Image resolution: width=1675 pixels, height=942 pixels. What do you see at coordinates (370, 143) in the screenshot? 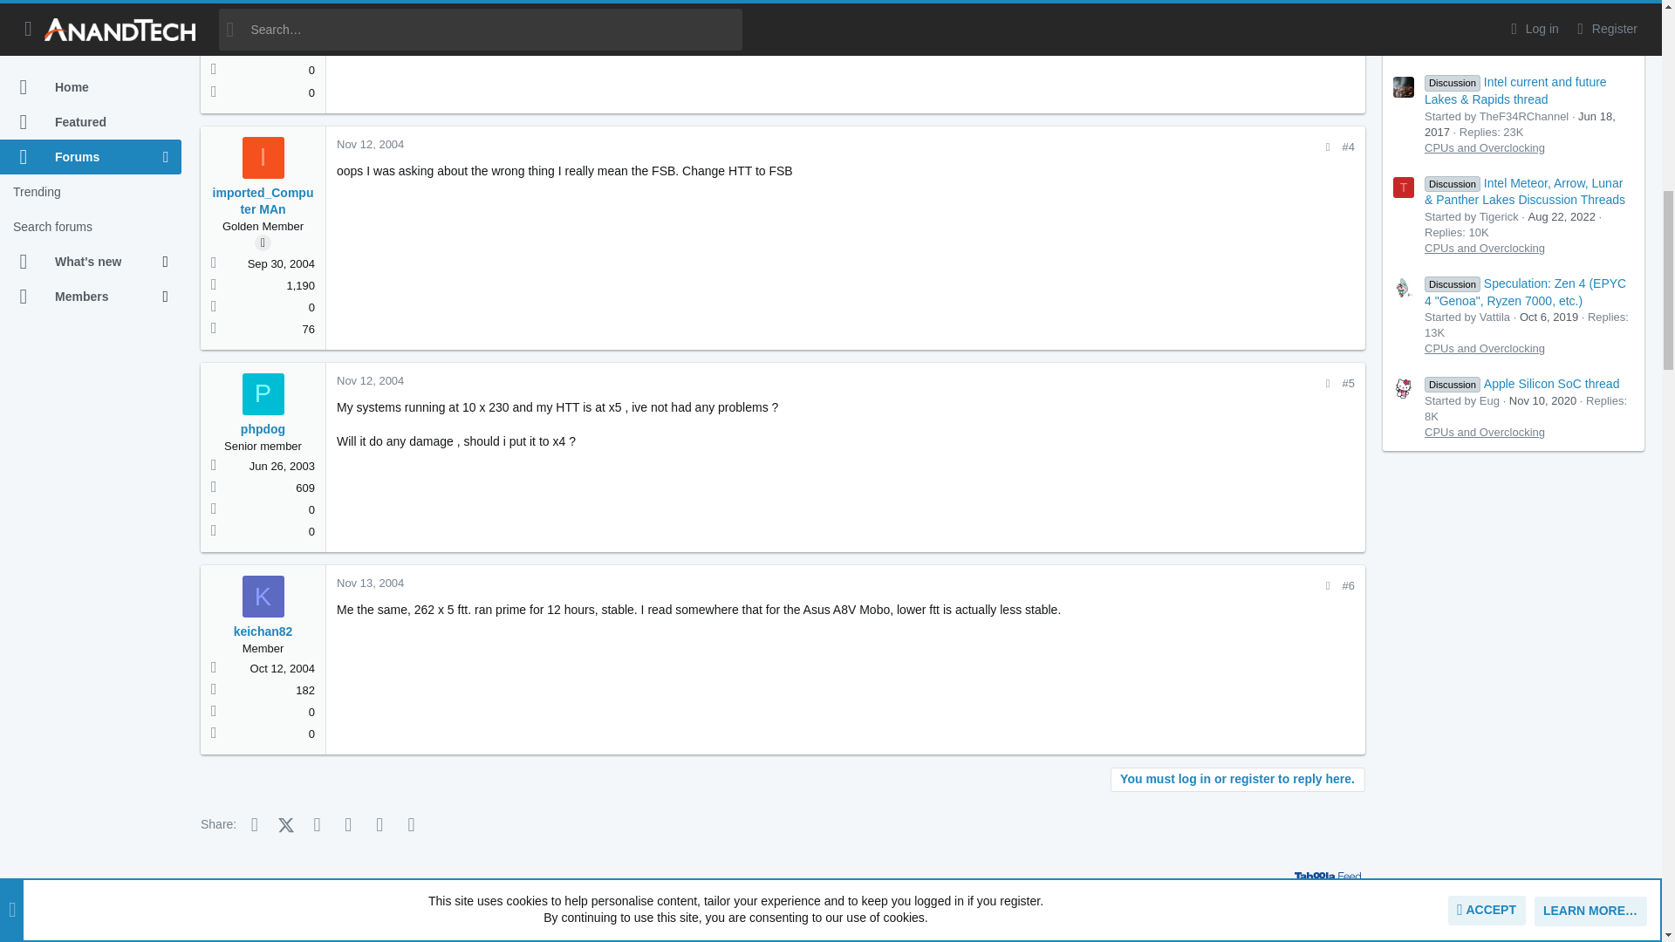
I see `Nov 12, 2004 at 8:23 PM` at bounding box center [370, 143].